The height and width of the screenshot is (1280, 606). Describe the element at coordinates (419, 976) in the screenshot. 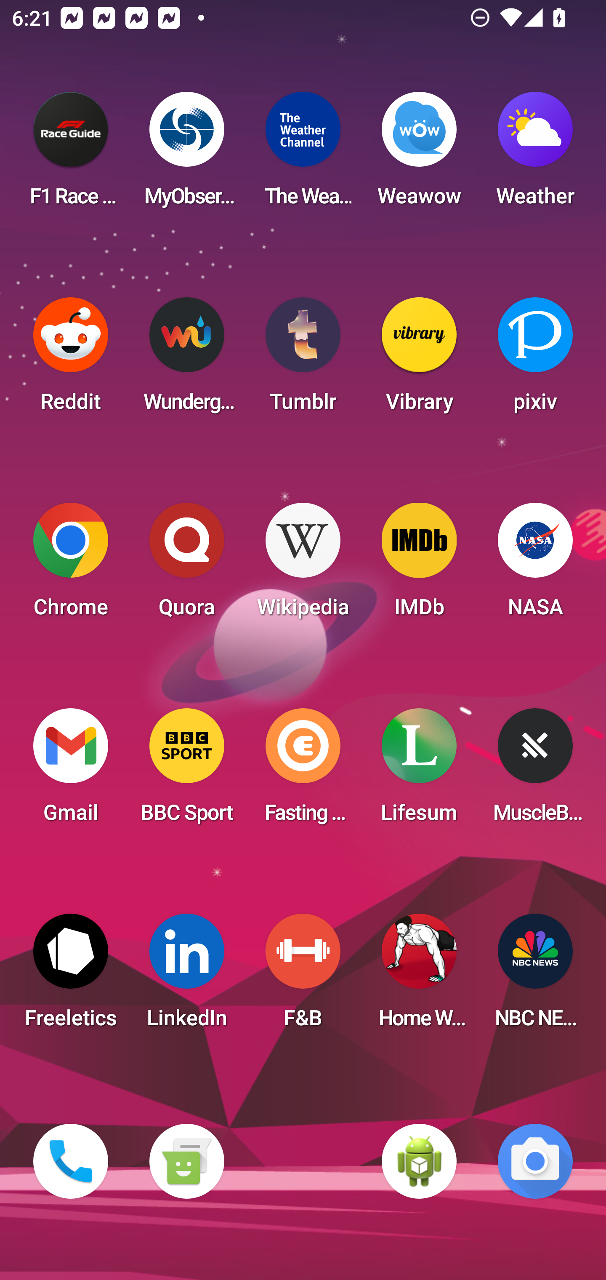

I see `Home Workout` at that location.